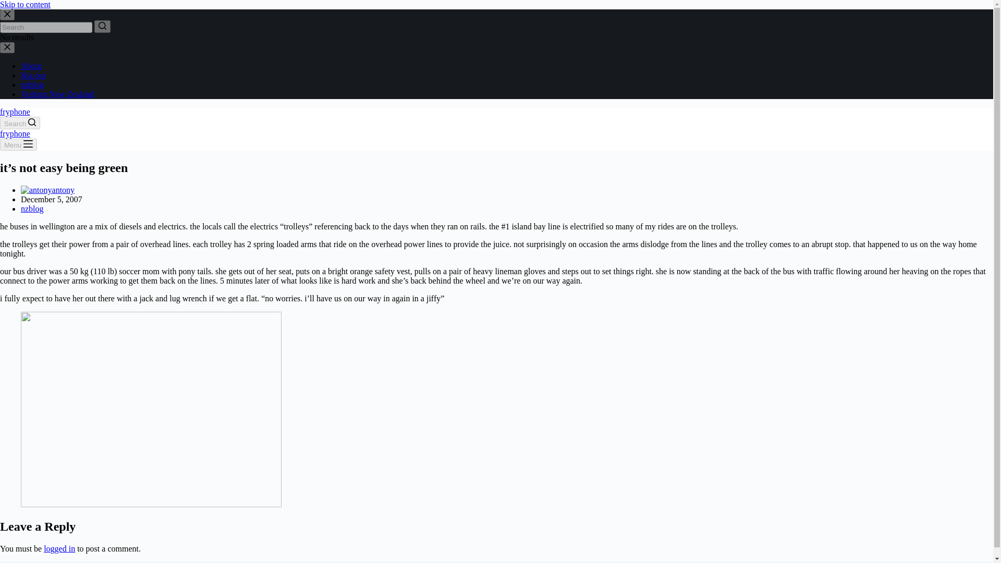  Describe the element at coordinates (19, 144) in the screenshot. I see `Menu` at that location.